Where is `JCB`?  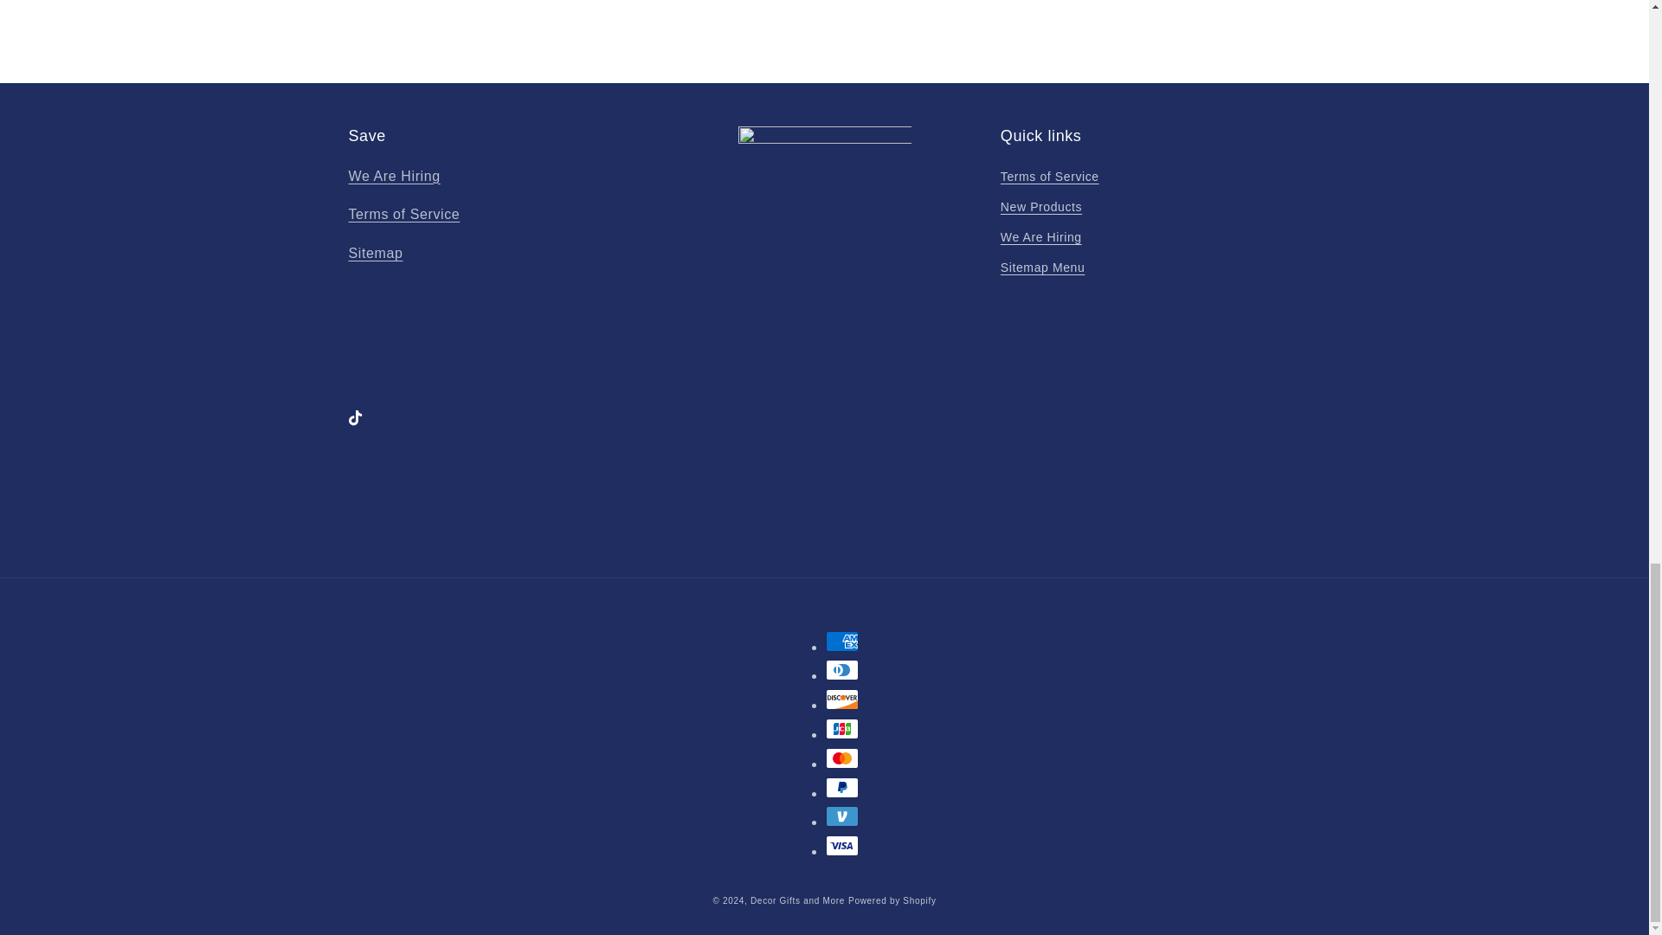 JCB is located at coordinates (842, 729).